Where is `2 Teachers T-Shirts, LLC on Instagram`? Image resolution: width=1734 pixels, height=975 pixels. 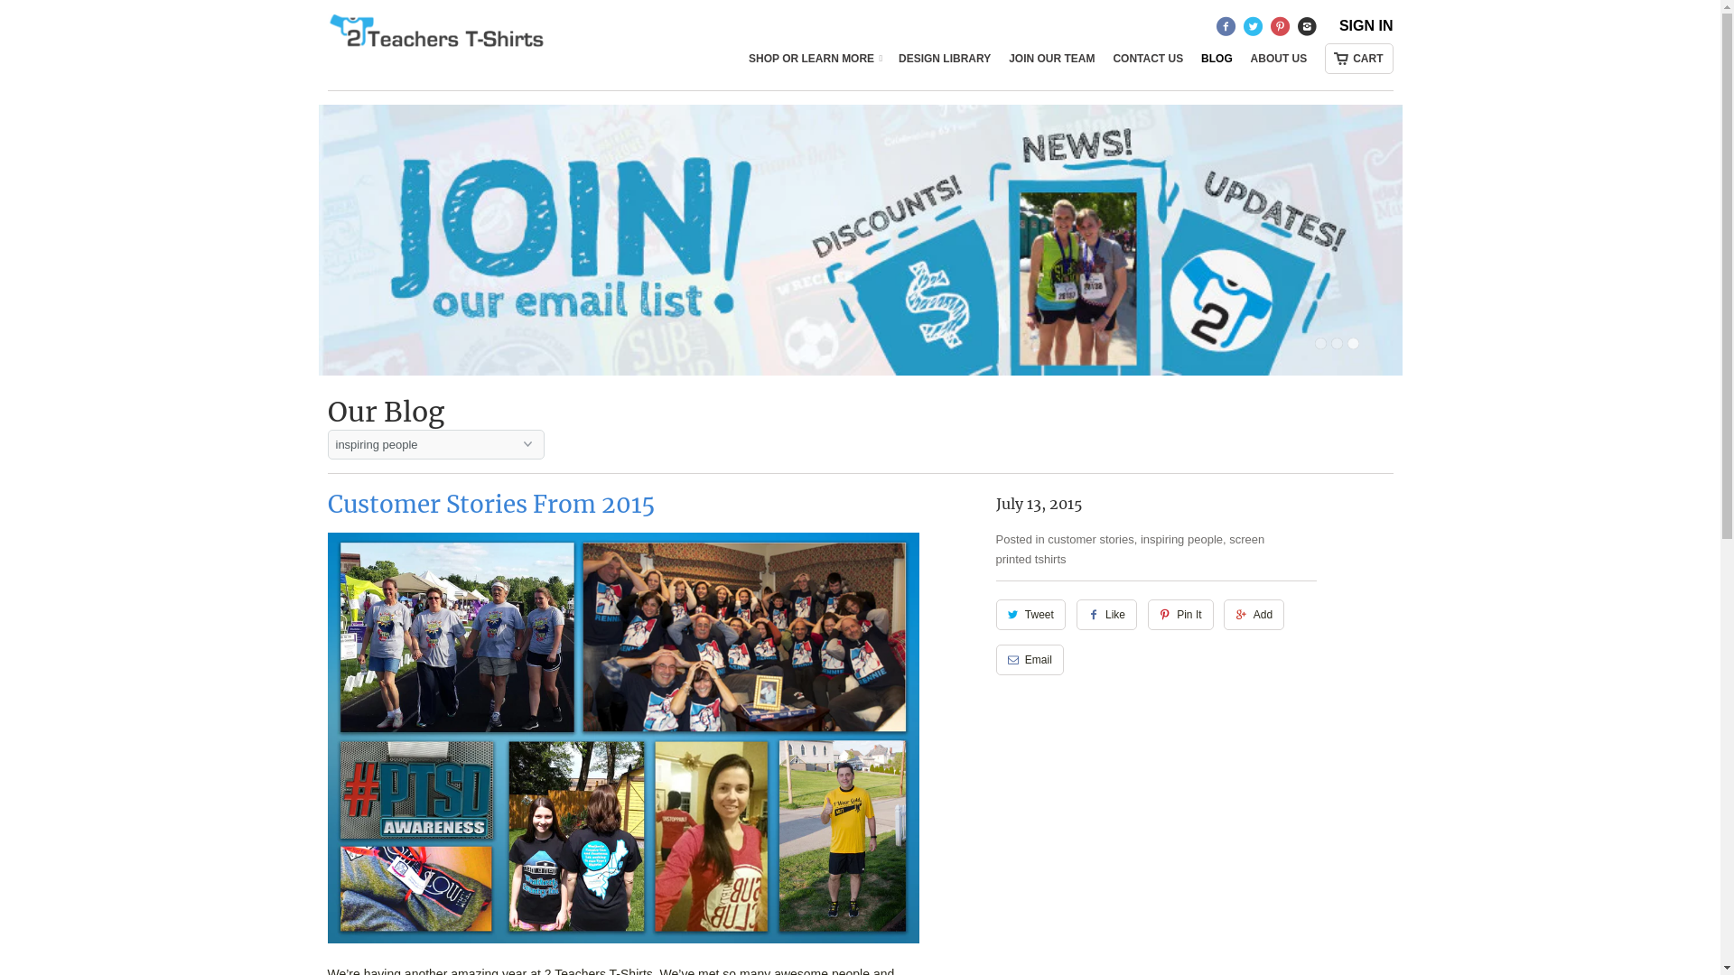 2 Teachers T-Shirts, LLC on Instagram is located at coordinates (1310, 31).